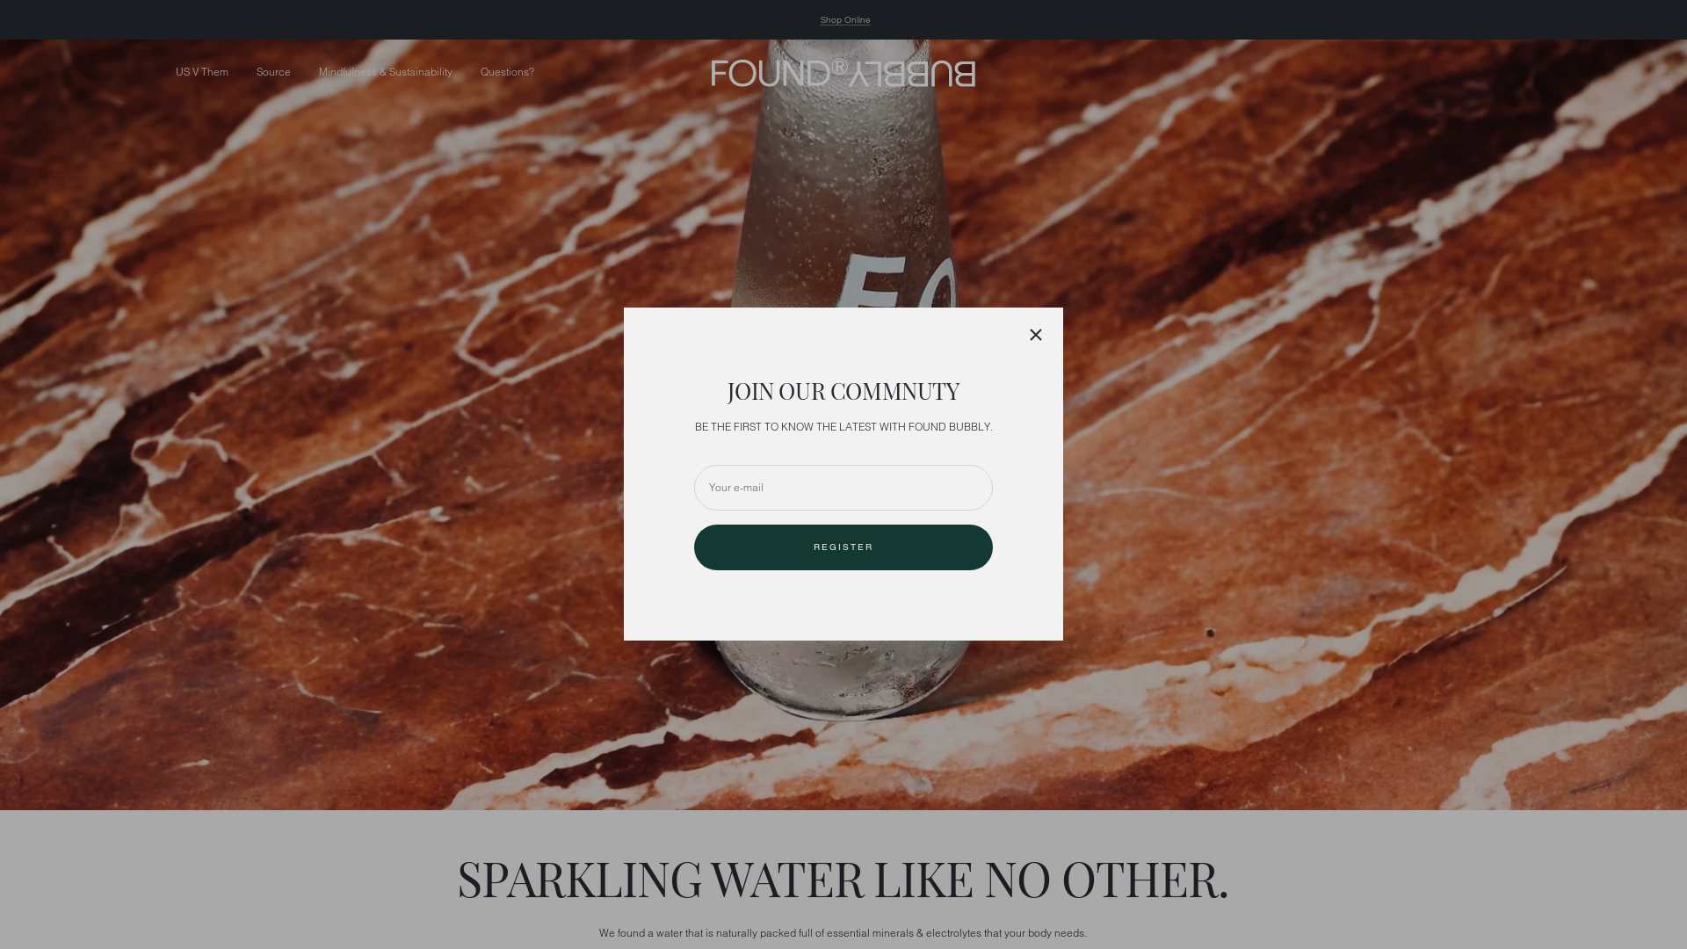 This screenshot has height=949, width=1687. I want to click on Source, so click(274, 72).